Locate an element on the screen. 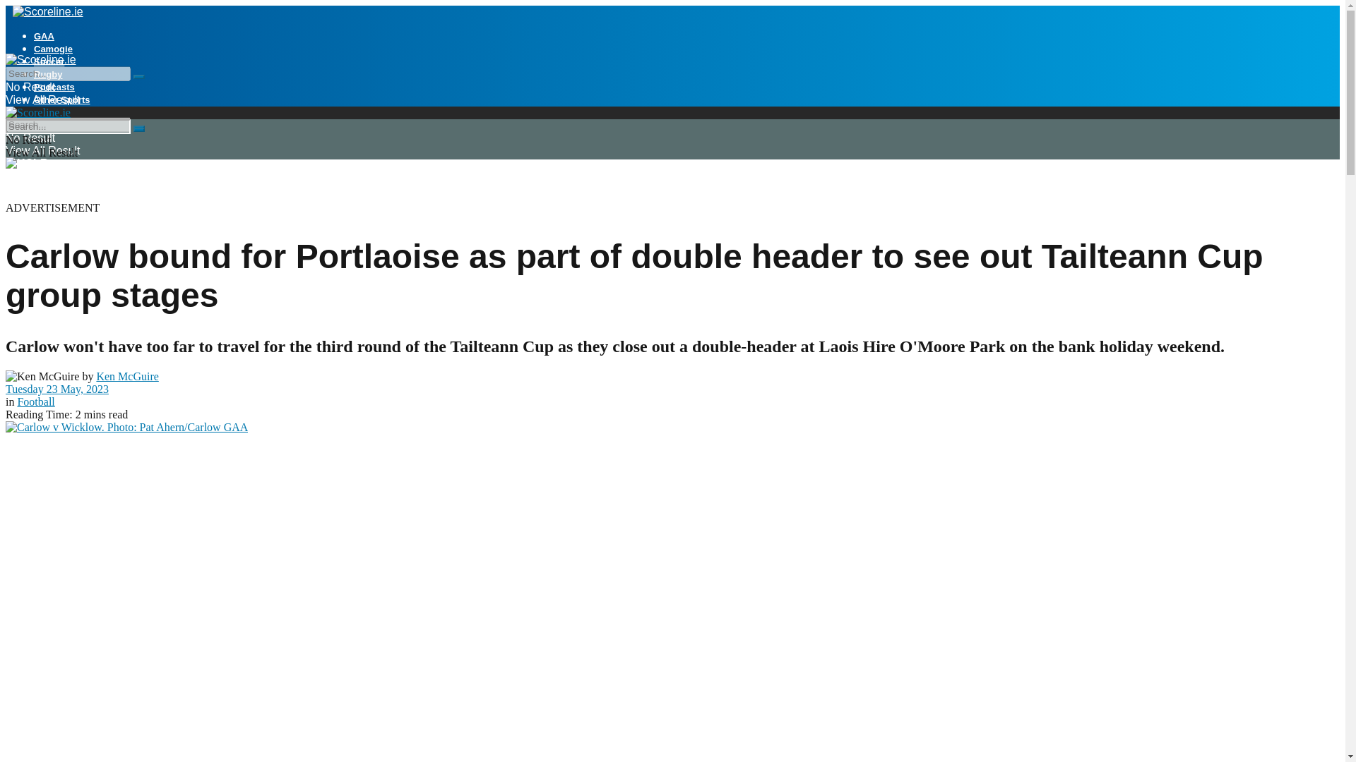  Rugby is located at coordinates (48, 75).